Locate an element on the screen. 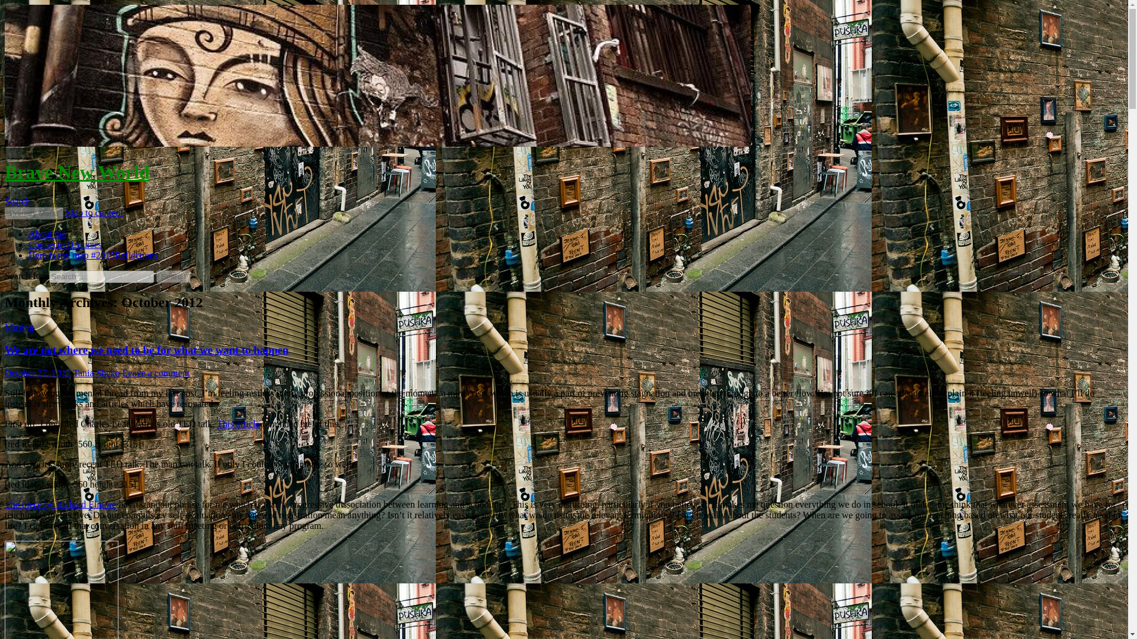  Leave a comment is located at coordinates (156, 373).